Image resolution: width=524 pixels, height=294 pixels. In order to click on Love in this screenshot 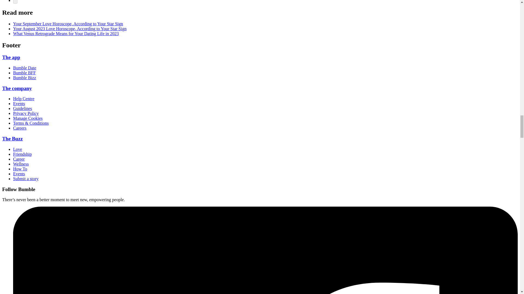, I will do `click(17, 149)`.